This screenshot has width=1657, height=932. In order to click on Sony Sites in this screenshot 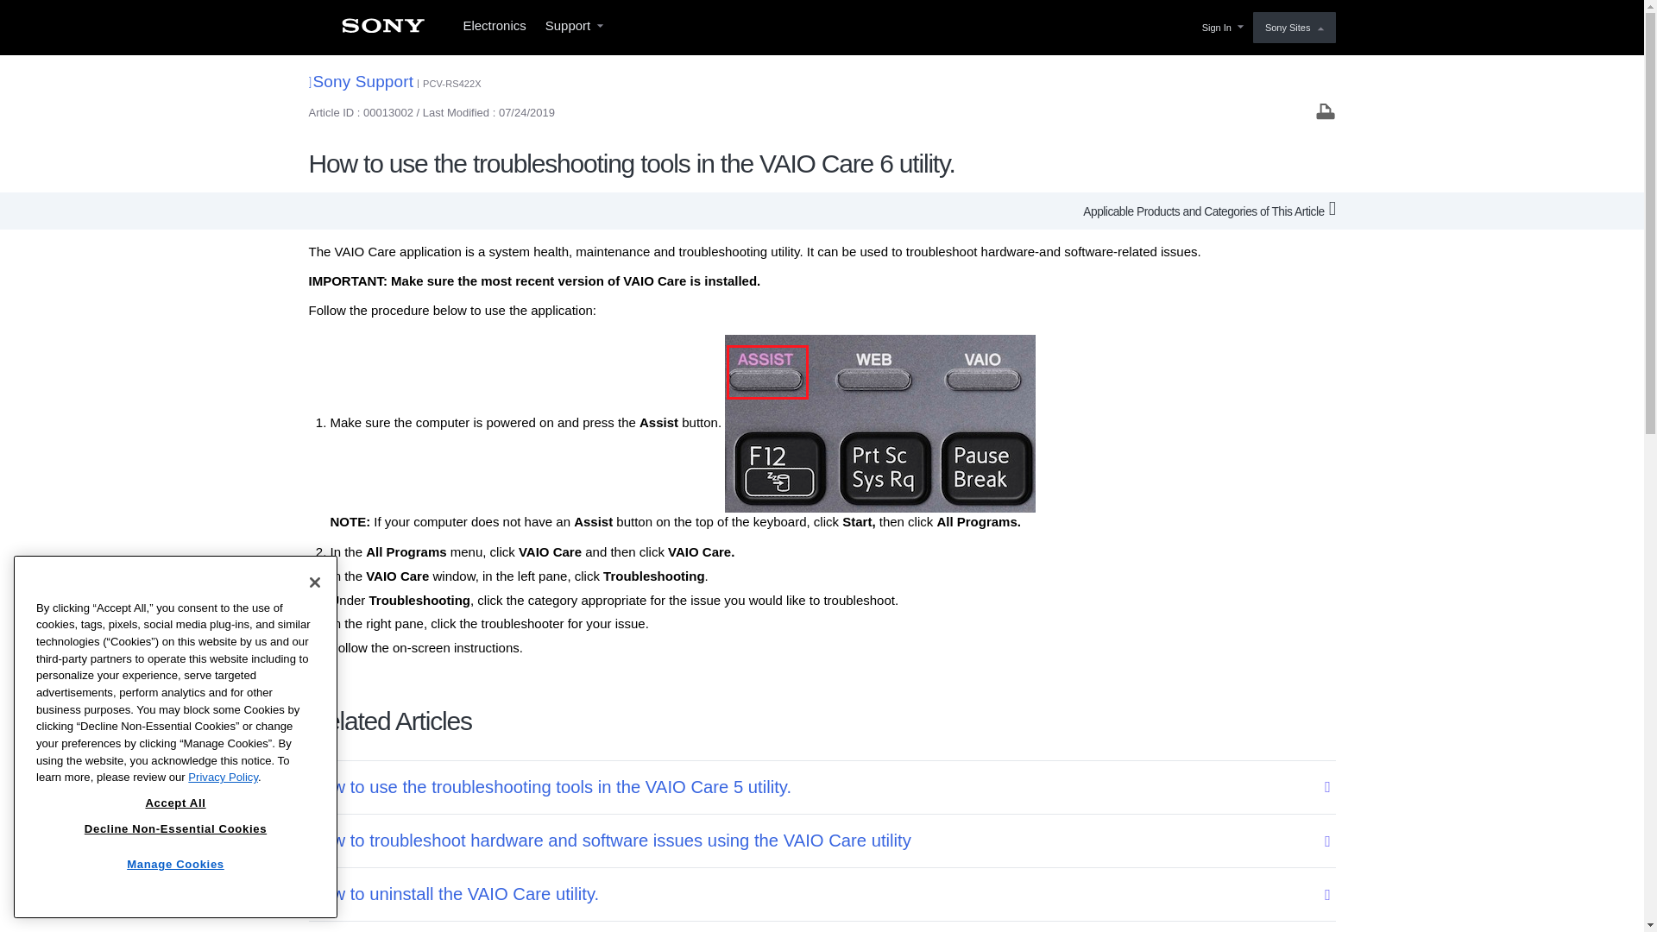, I will do `click(1294, 28)`.